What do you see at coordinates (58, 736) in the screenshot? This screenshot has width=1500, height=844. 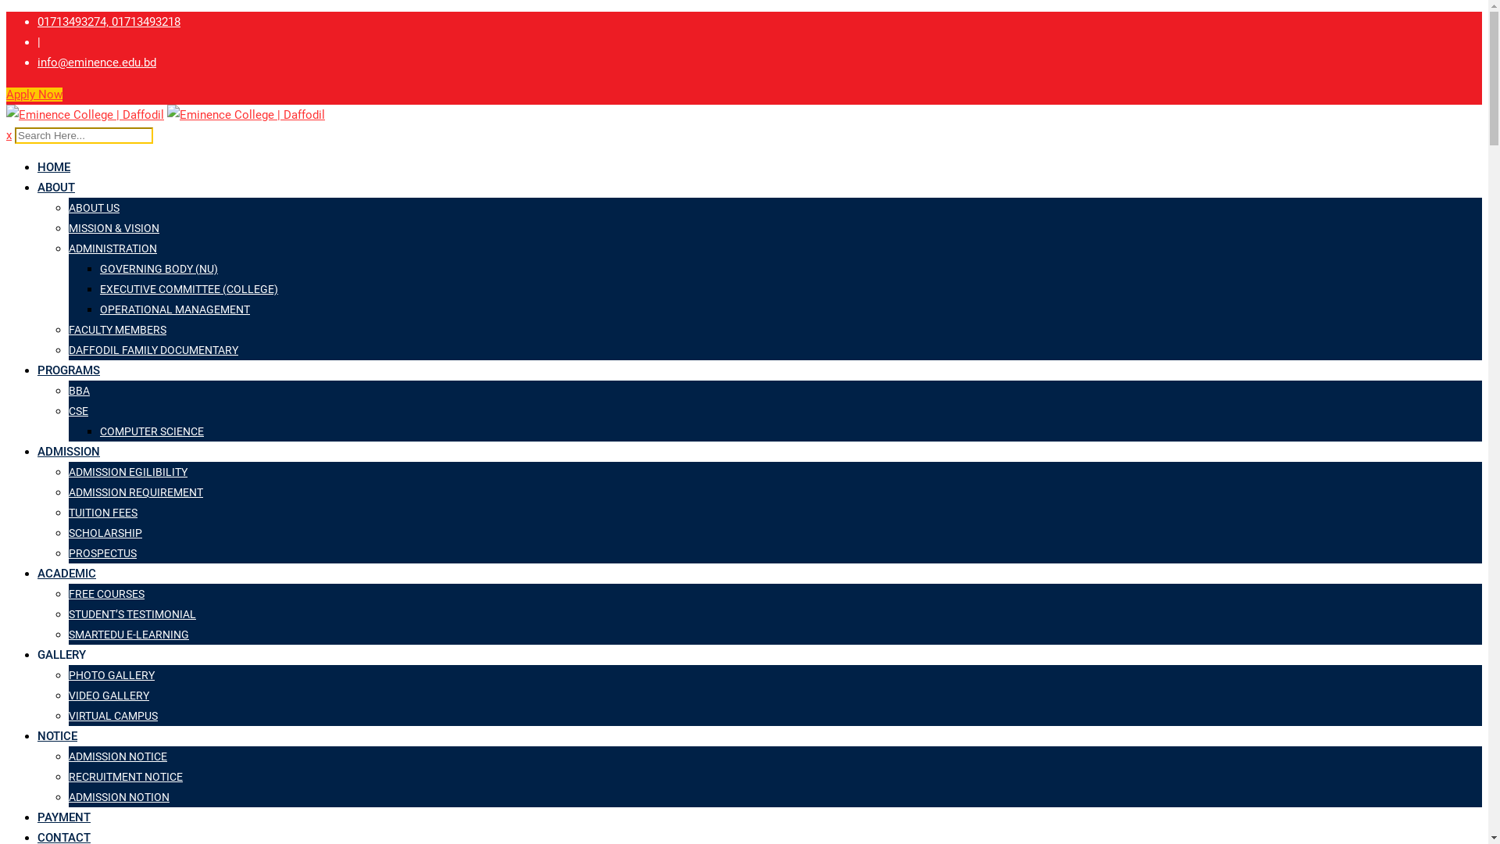 I see `NOTICE` at bounding box center [58, 736].